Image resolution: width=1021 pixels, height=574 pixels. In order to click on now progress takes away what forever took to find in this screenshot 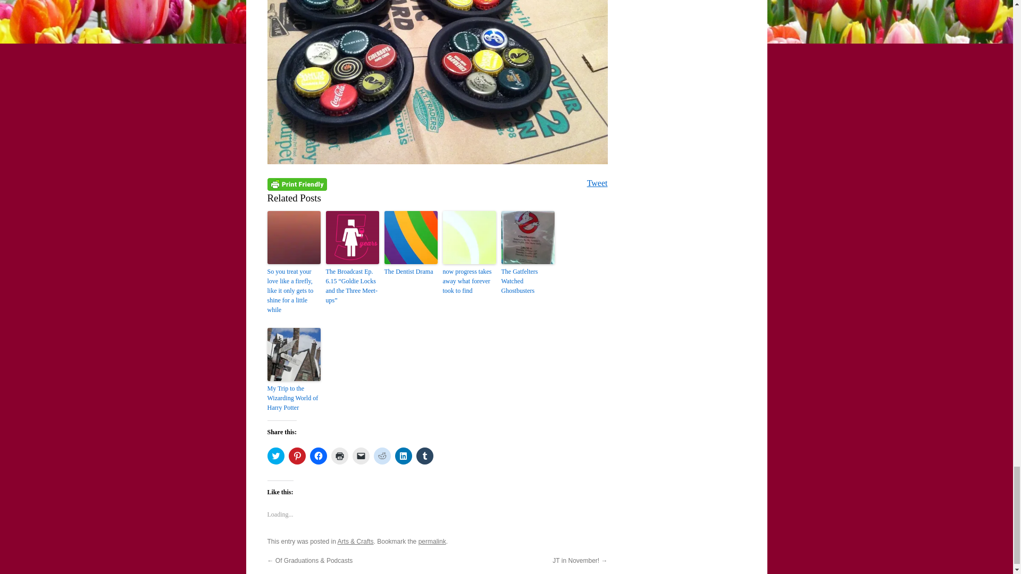, I will do `click(468, 281)`.